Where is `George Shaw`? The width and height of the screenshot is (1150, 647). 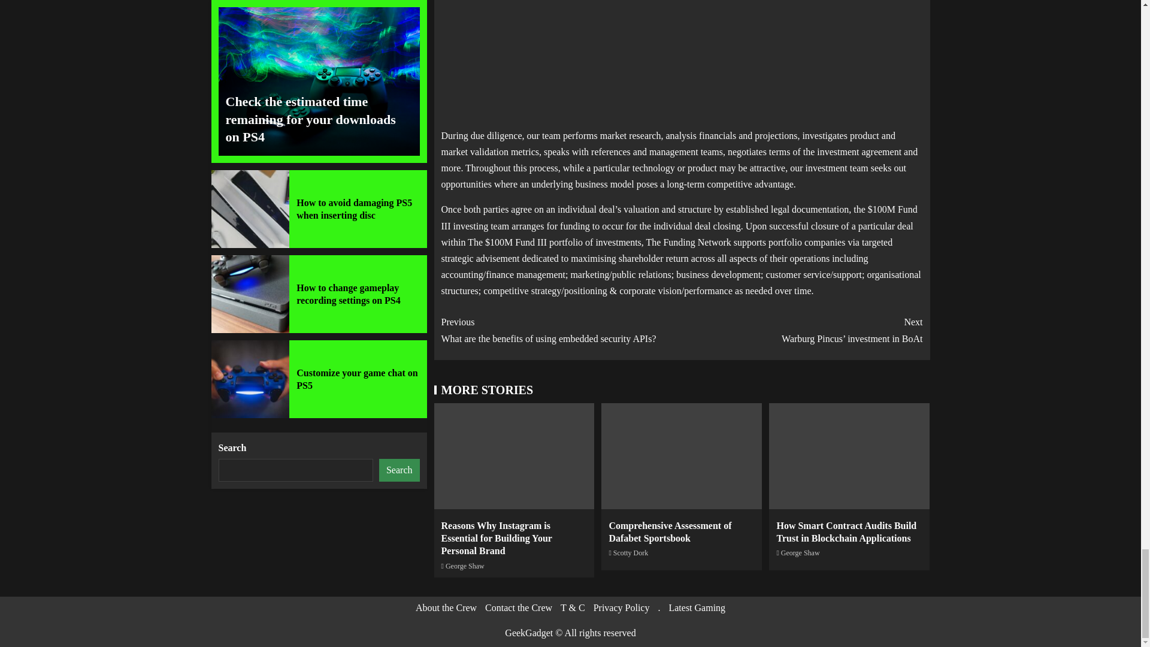
George Shaw is located at coordinates (800, 552).